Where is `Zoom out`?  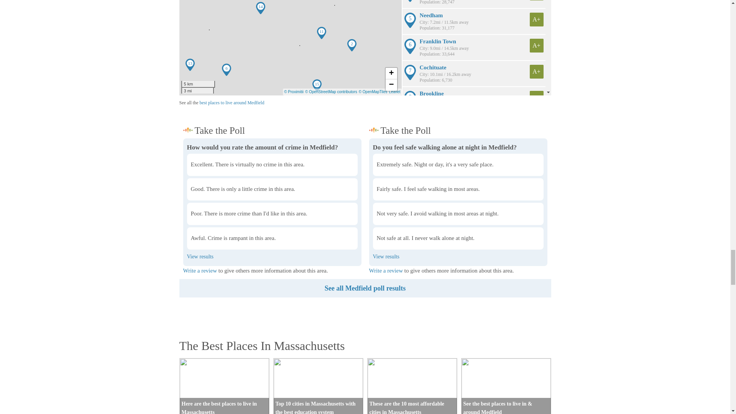 Zoom out is located at coordinates (391, 85).